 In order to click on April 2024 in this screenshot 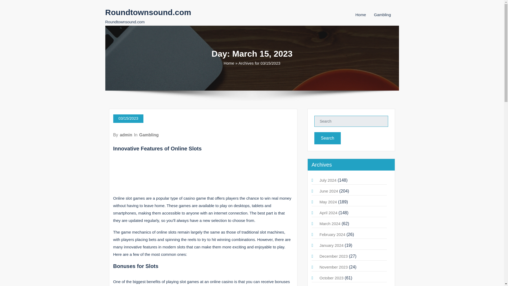, I will do `click(329, 213)`.